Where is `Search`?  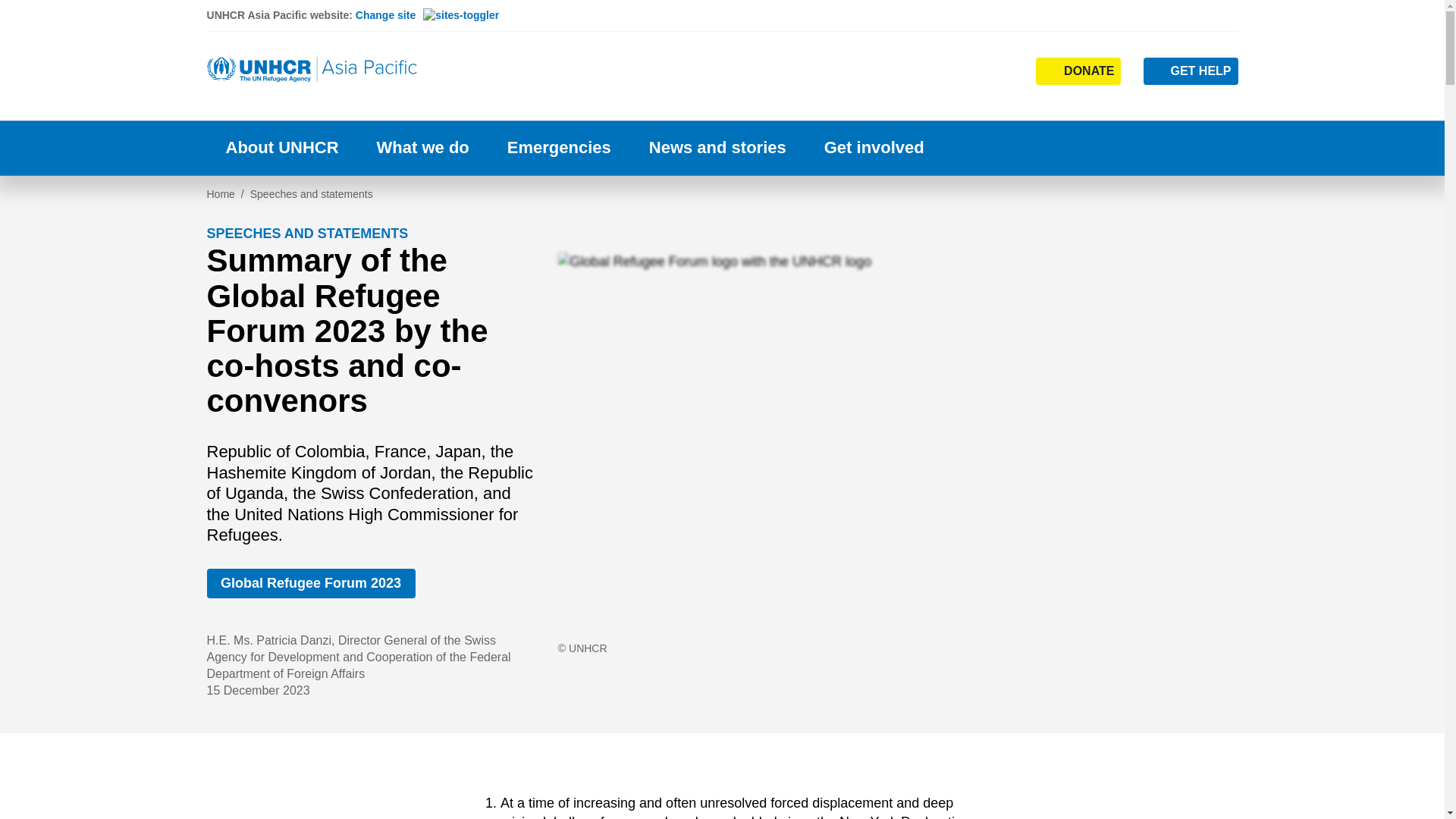
Search is located at coordinates (952, 70).